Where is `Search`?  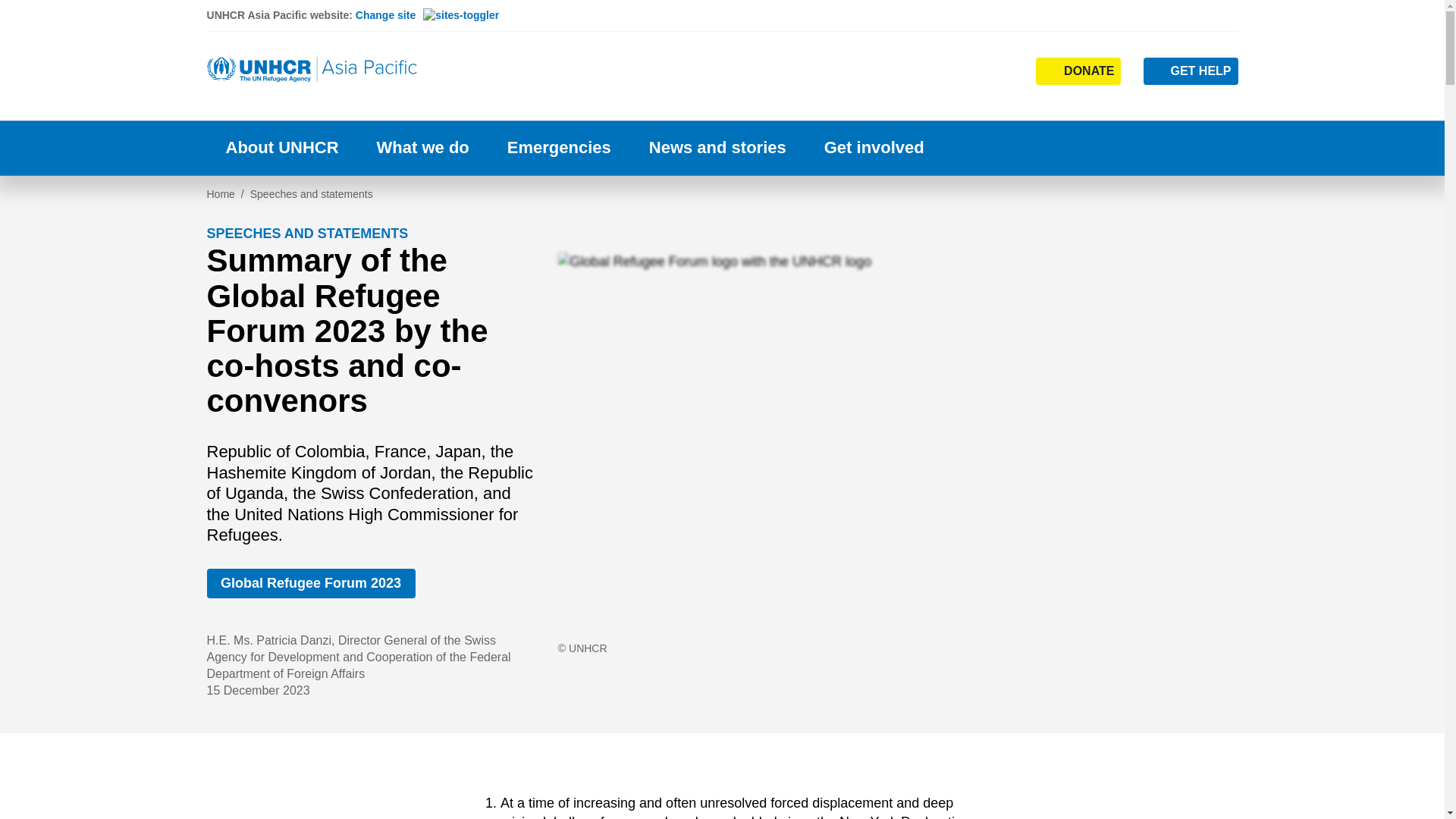
Search is located at coordinates (952, 70).